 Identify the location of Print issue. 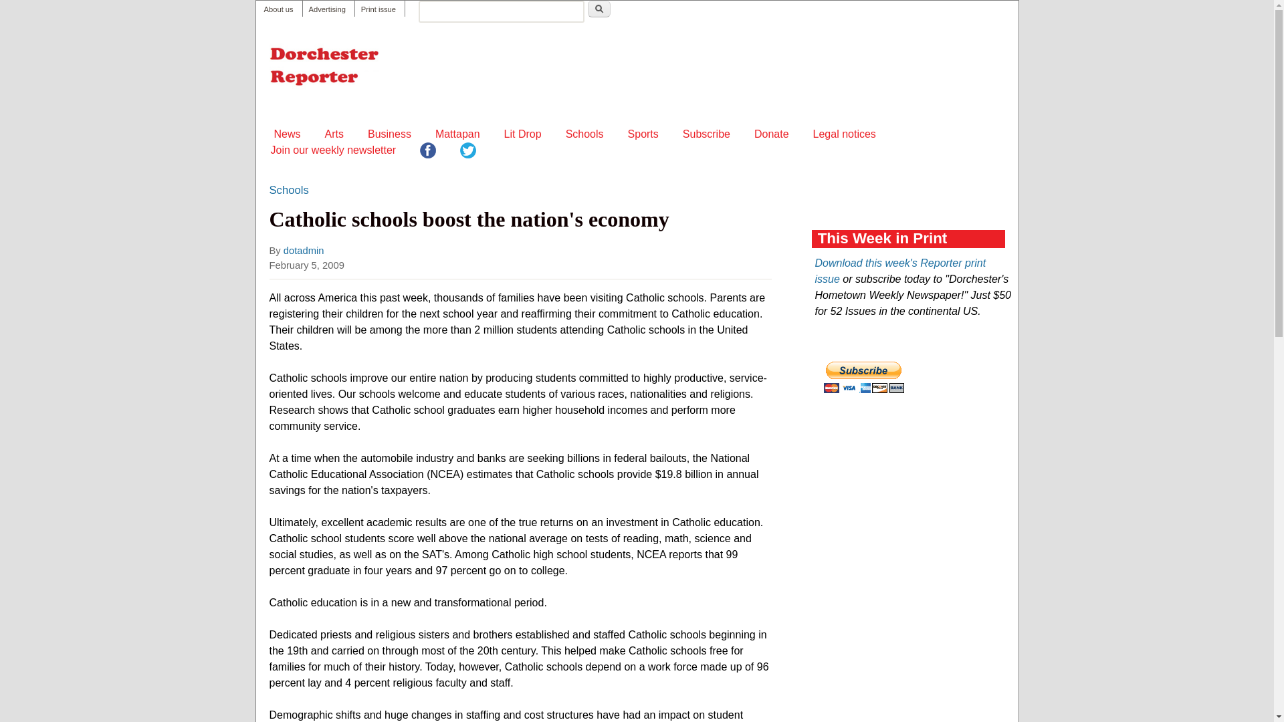
(378, 9).